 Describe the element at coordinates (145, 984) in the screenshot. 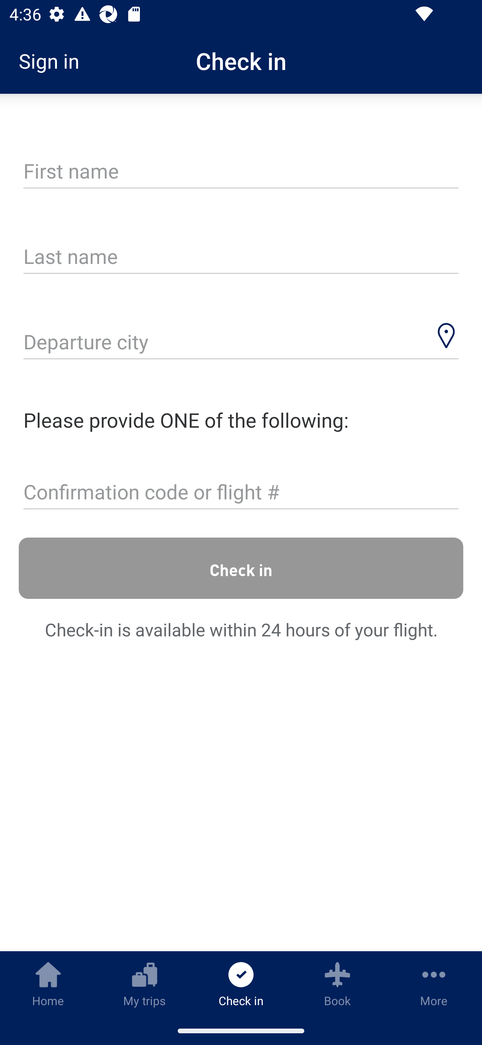

I see `My trips` at that location.